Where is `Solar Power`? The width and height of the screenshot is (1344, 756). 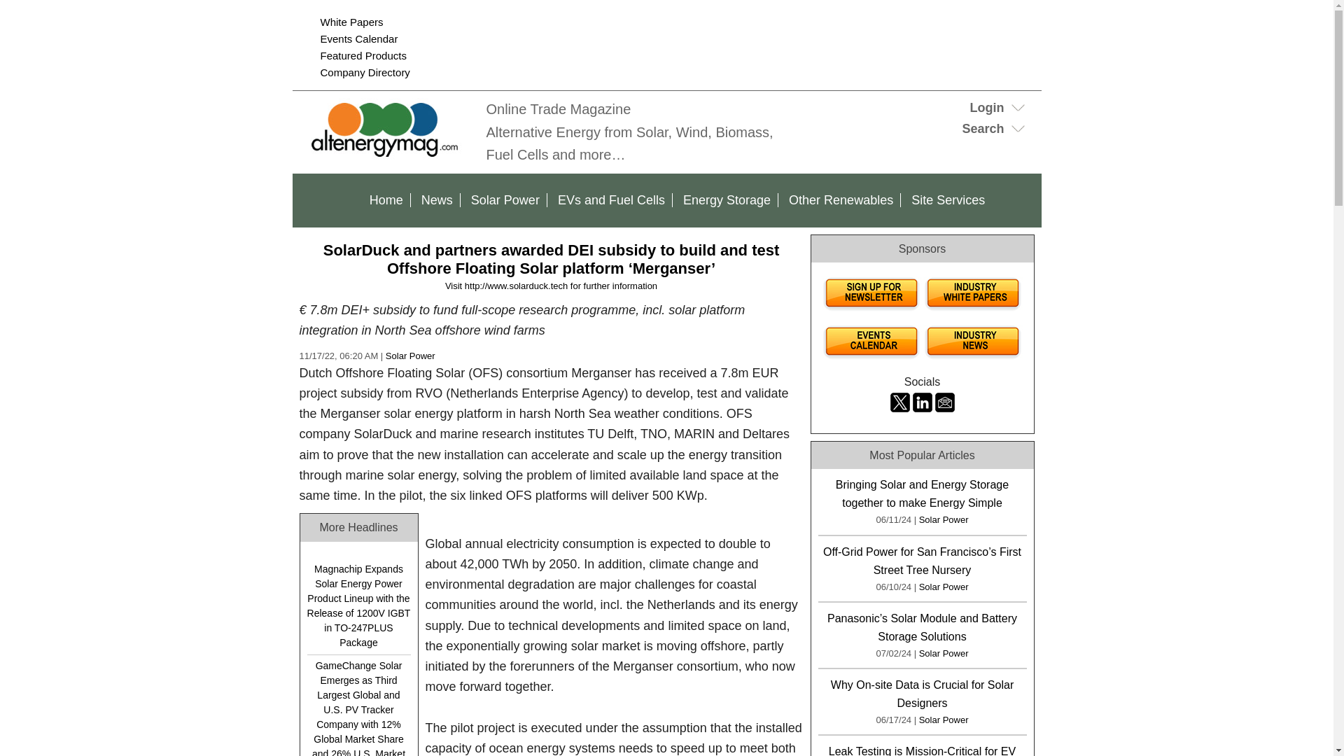 Solar Power is located at coordinates (505, 200).